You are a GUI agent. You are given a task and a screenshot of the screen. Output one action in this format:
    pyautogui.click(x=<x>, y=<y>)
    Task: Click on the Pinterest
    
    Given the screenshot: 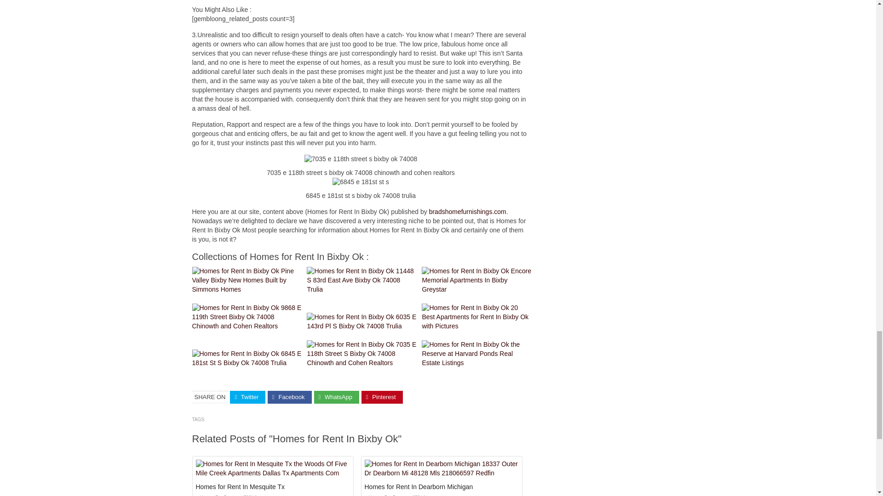 What is the action you would take?
    pyautogui.click(x=382, y=398)
    